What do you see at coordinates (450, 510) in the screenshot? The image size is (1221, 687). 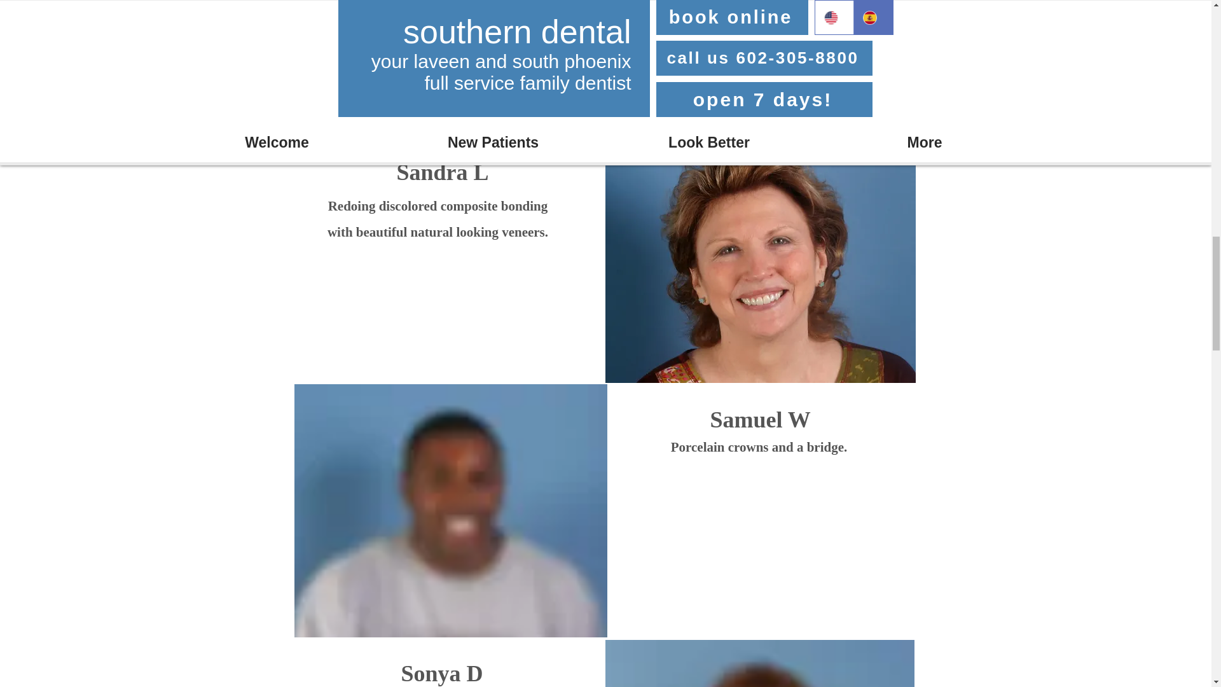 I see `Invisalign Veneers 2.JPG` at bounding box center [450, 510].